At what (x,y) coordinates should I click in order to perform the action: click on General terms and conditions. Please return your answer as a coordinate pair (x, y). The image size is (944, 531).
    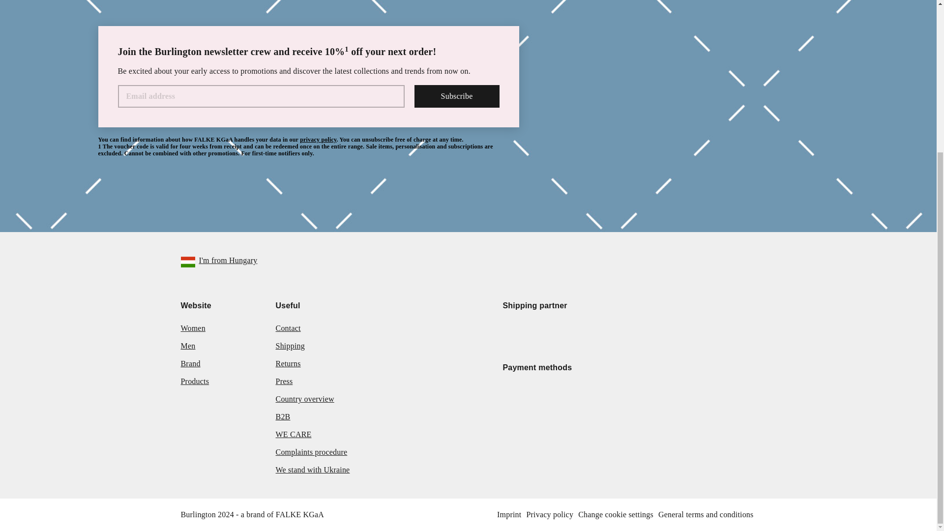
    Looking at the image, I should click on (706, 514).